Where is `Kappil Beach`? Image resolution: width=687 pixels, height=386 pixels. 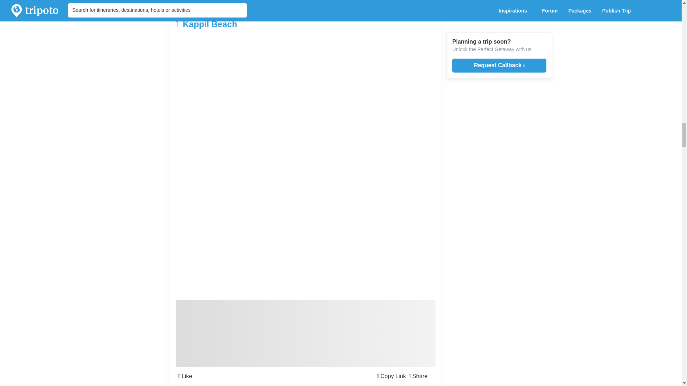 Kappil Beach is located at coordinates (262, 24).